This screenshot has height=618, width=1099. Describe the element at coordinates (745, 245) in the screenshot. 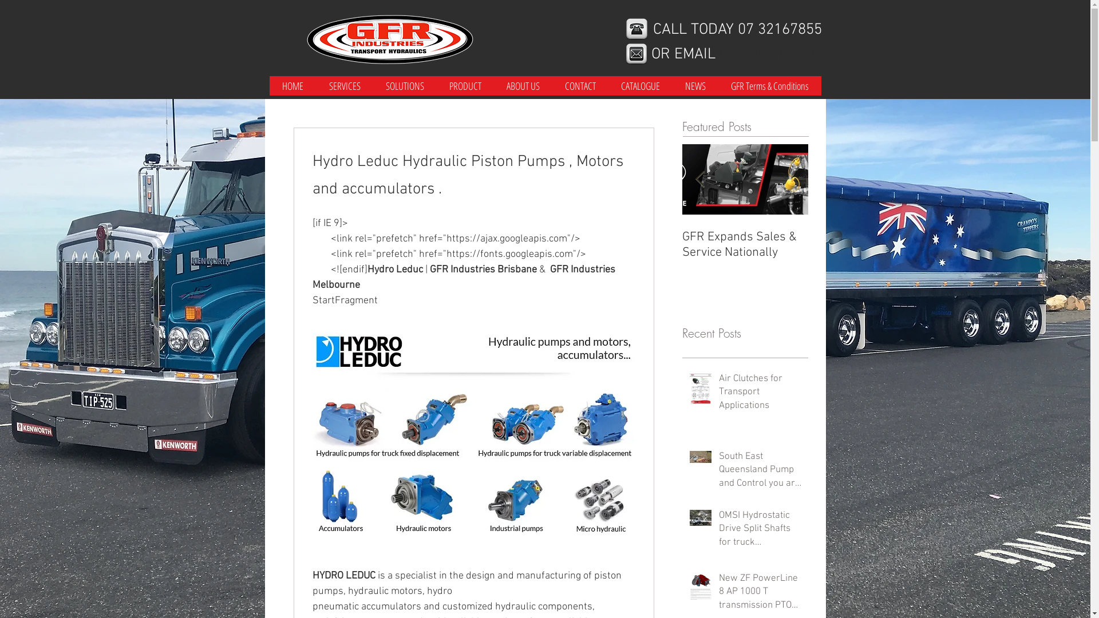

I see `GFR Expands Sales & Service Nationally` at that location.